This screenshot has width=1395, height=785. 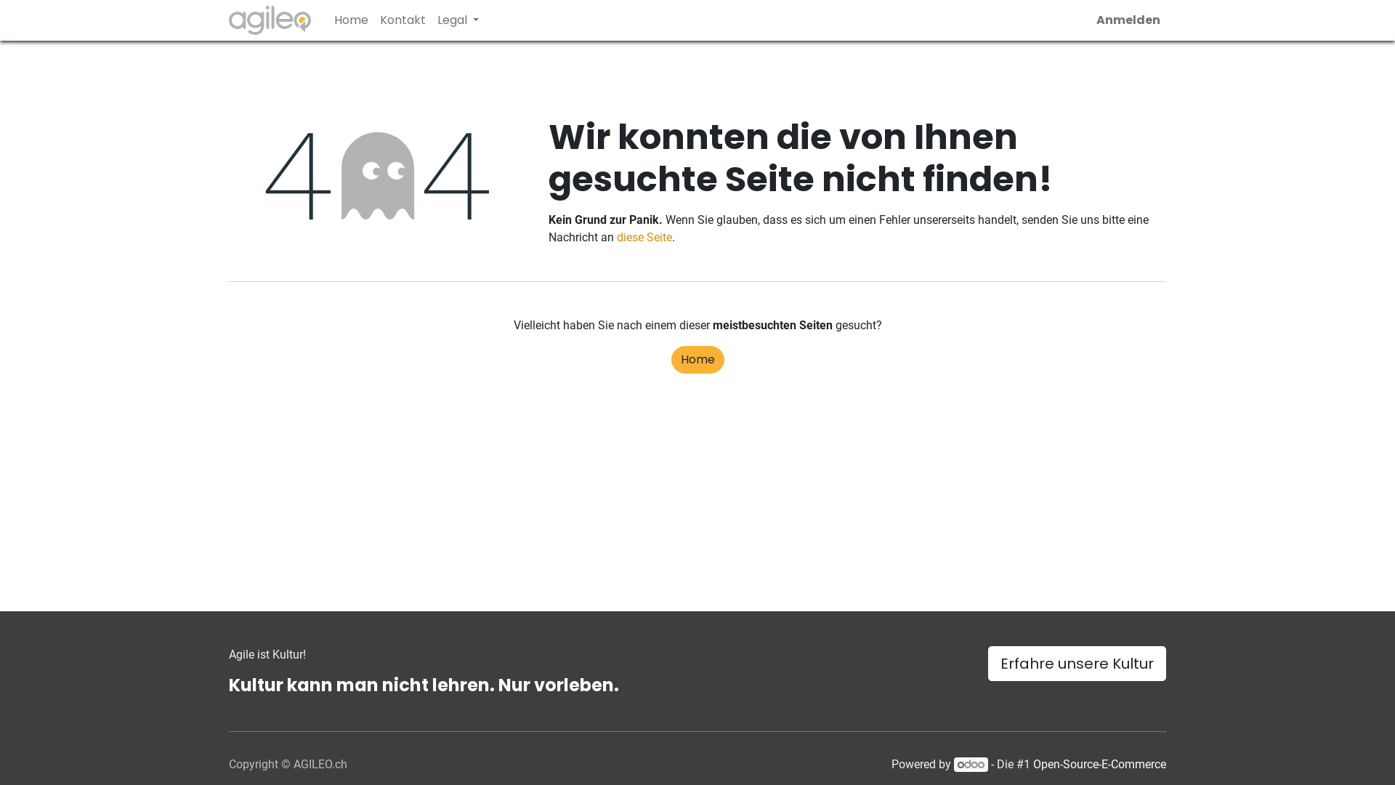 I want to click on Open-Source-E-Commerce, so click(x=1100, y=765).